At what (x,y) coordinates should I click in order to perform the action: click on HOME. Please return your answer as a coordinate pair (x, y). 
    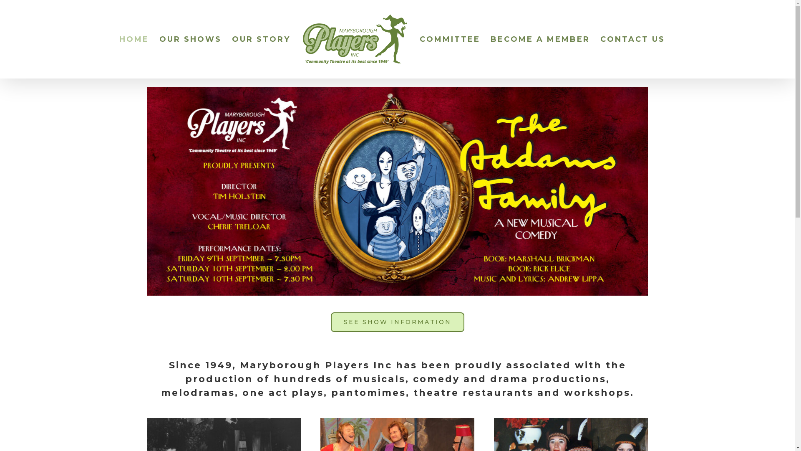
    Looking at the image, I should click on (134, 39).